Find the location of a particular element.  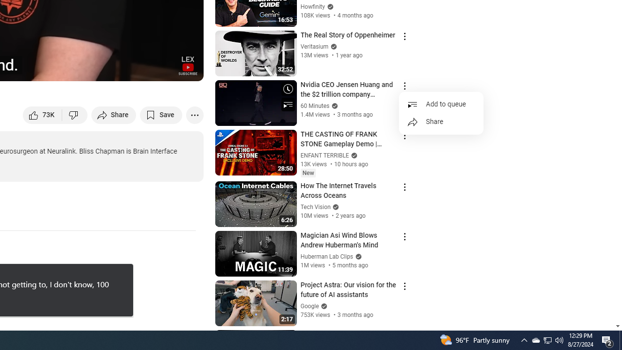

Full screen (f) is located at coordinates (186, 69).